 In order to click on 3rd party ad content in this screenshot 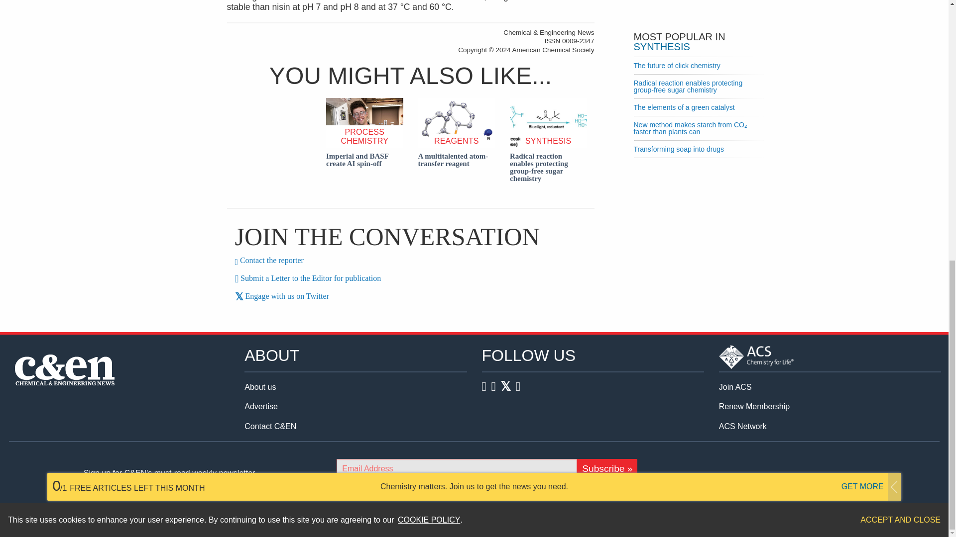, I will do `click(698, 9)`.